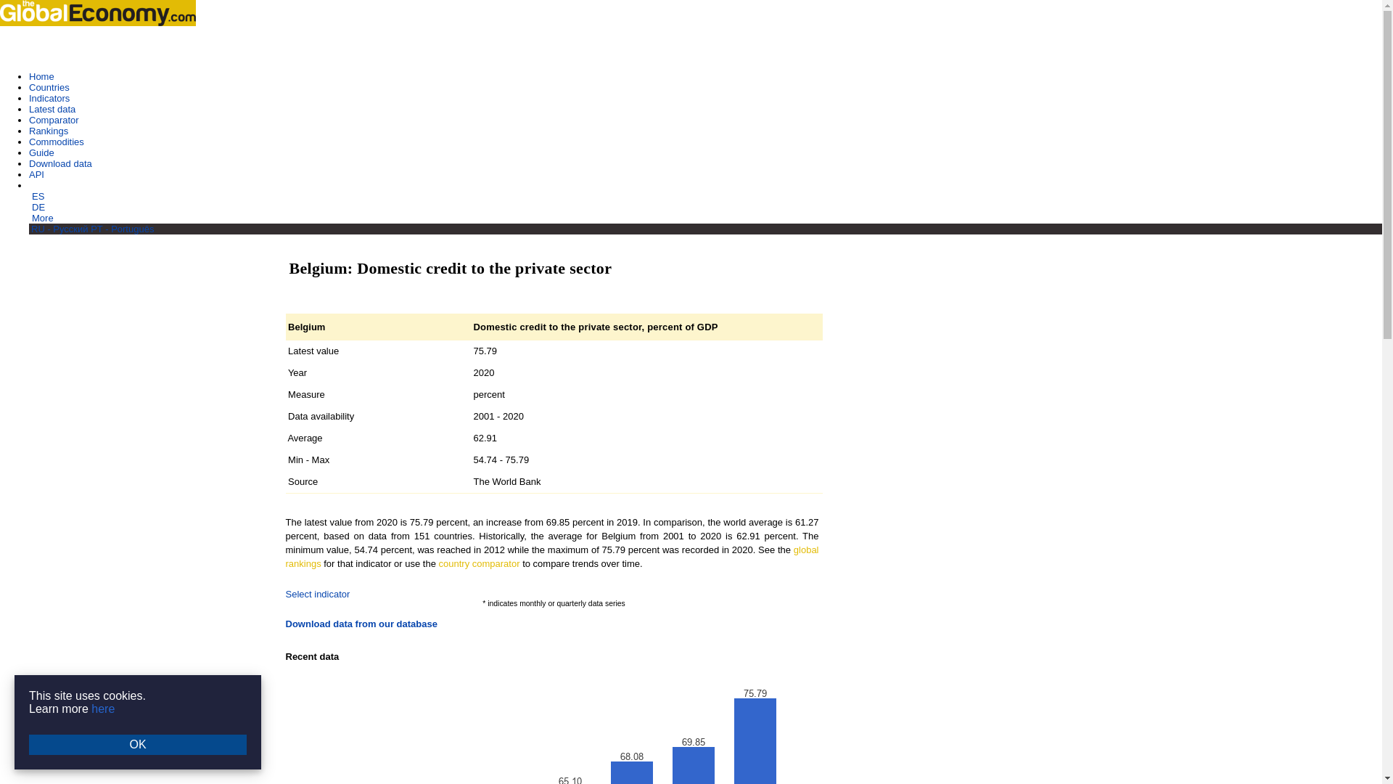 The height and width of the screenshot is (784, 1393). I want to click on Commodities, so click(57, 142).